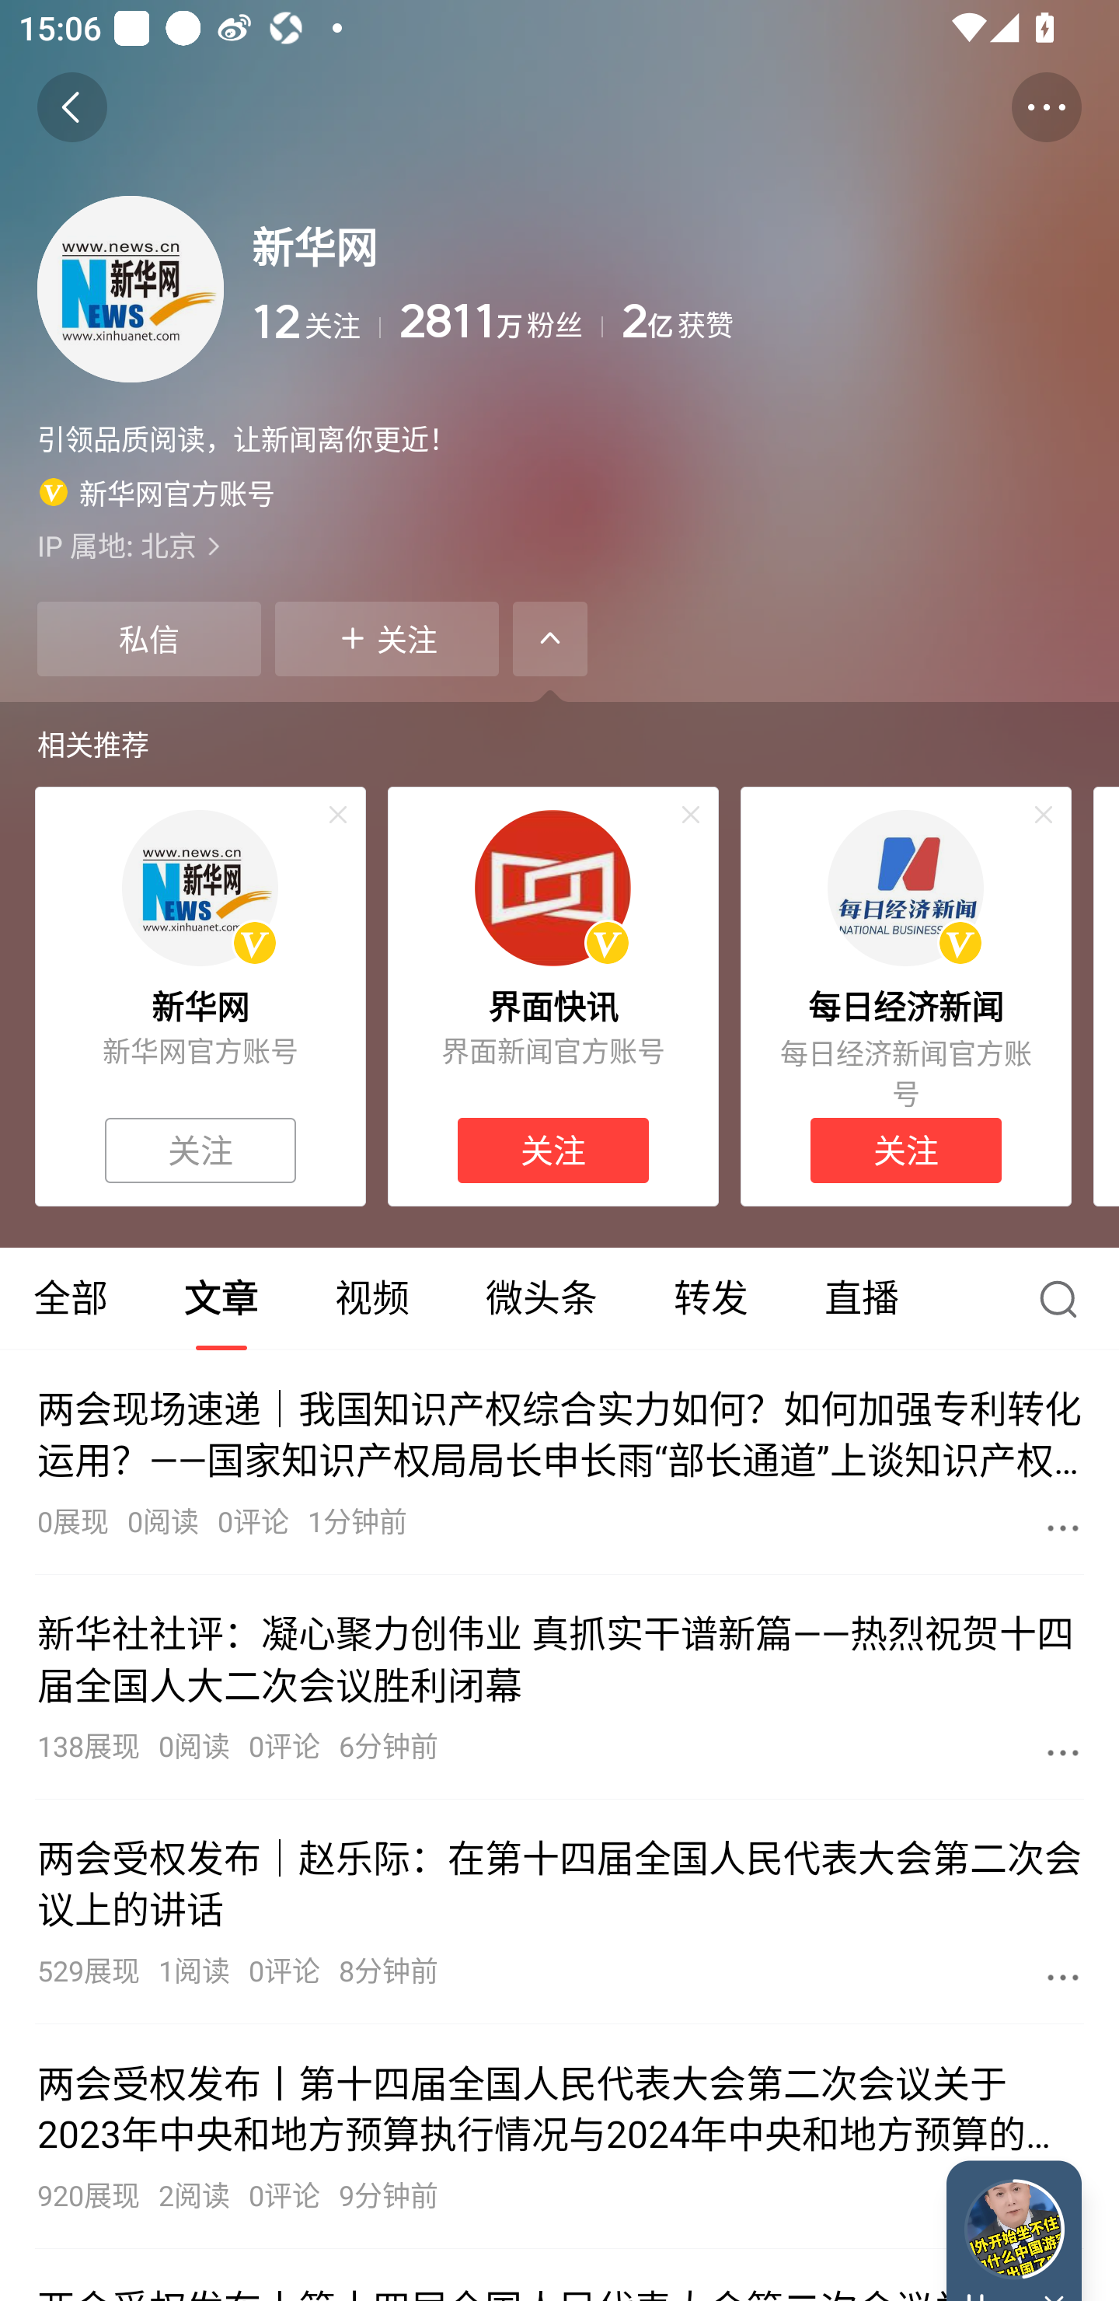 The image size is (1119, 2301). I want to click on 12 关注, so click(315, 322).